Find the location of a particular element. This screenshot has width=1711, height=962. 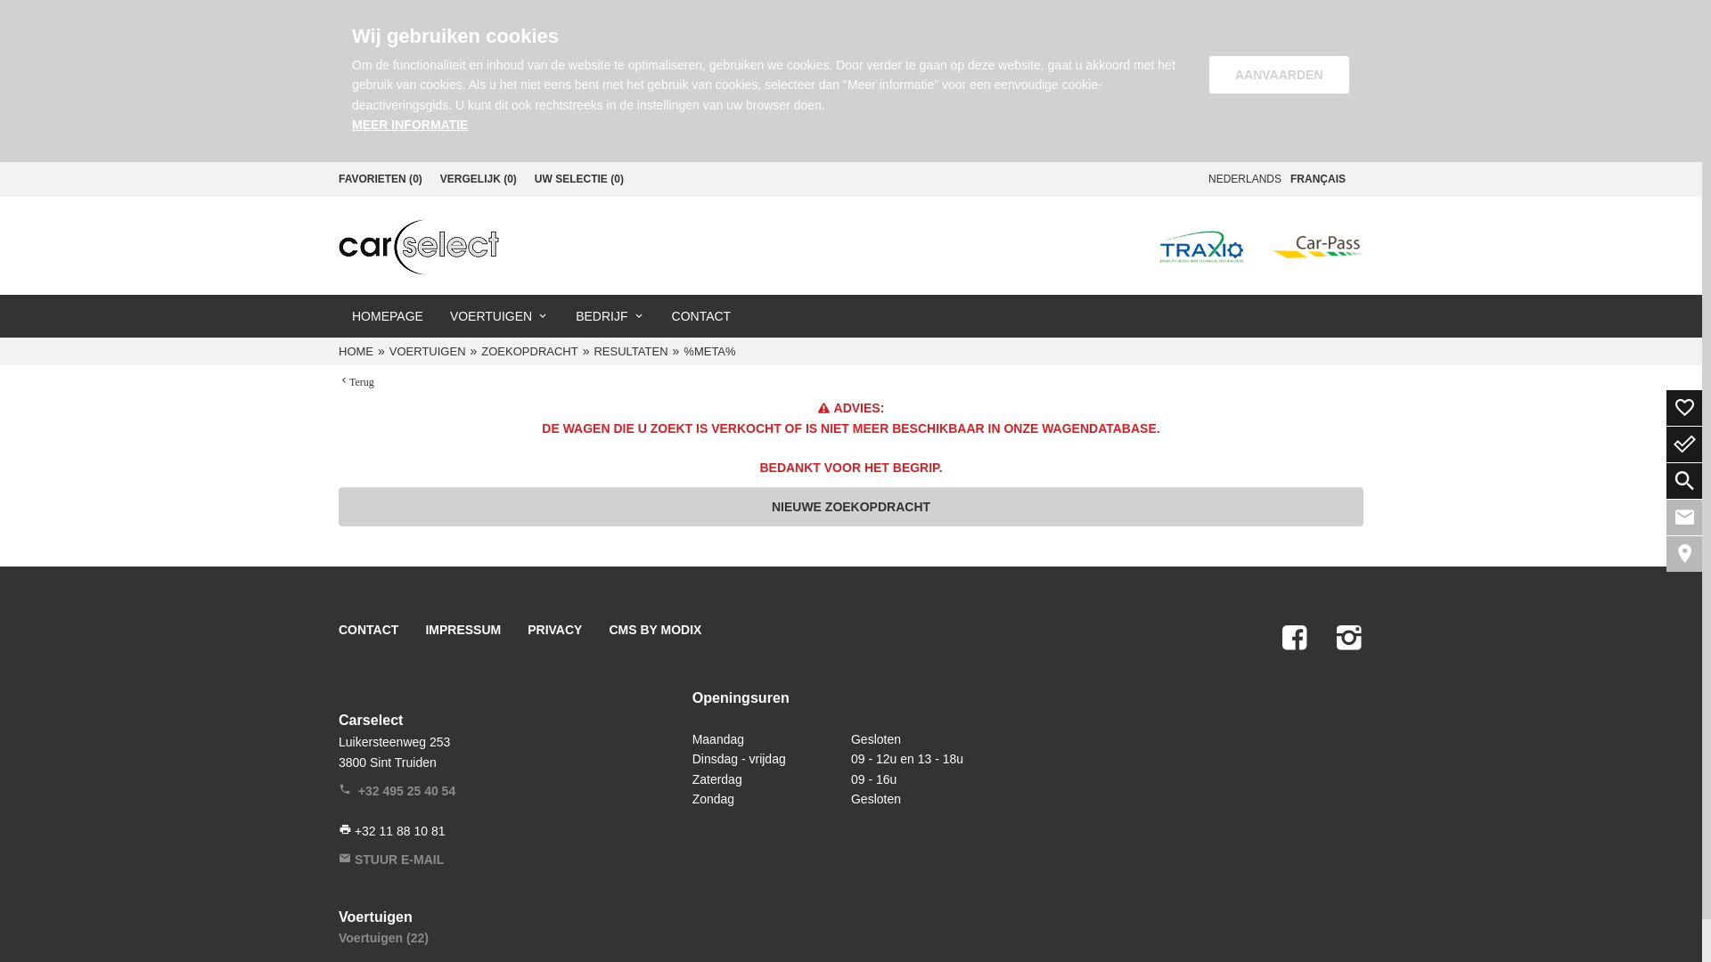

Car-Pass is located at coordinates (1319, 246).